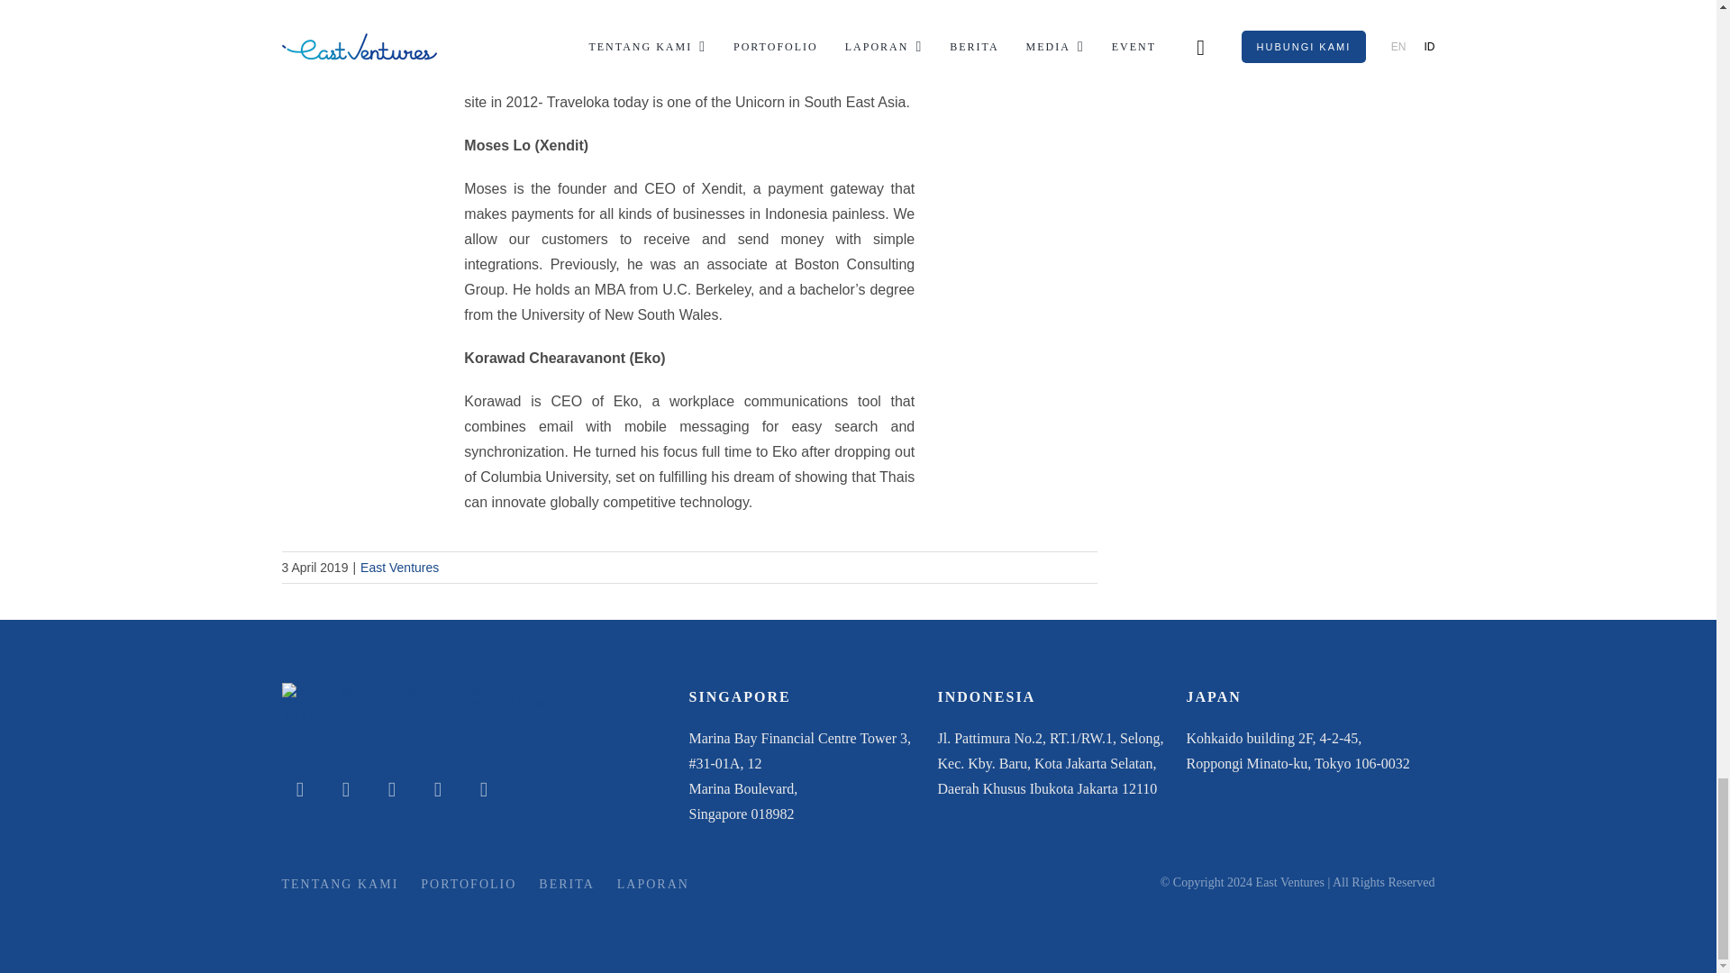  Describe the element at coordinates (399, 568) in the screenshot. I see `East Ventures` at that location.